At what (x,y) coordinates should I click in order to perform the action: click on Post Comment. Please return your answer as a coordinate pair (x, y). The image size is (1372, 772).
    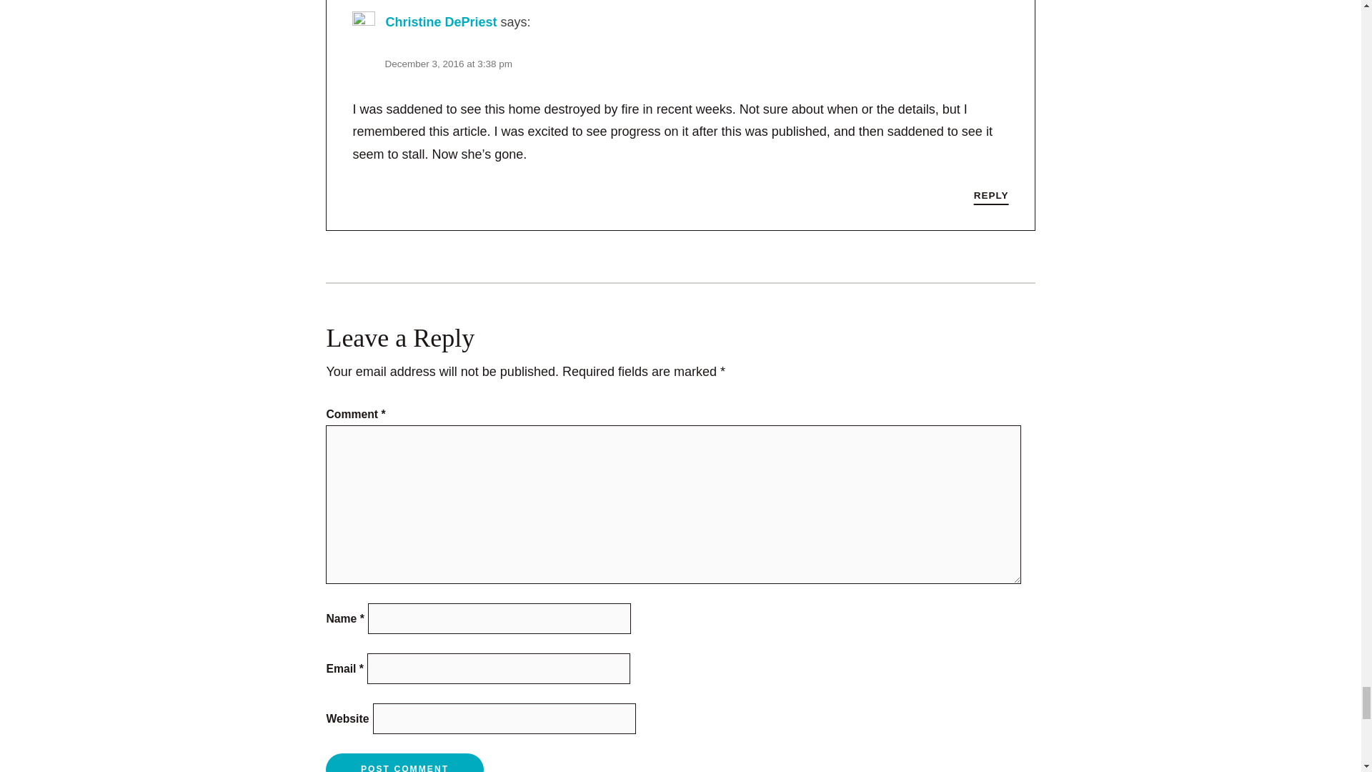
    Looking at the image, I should click on (404, 763).